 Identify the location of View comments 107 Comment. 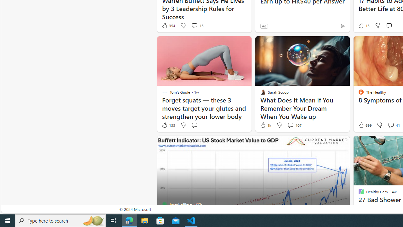
(290, 125).